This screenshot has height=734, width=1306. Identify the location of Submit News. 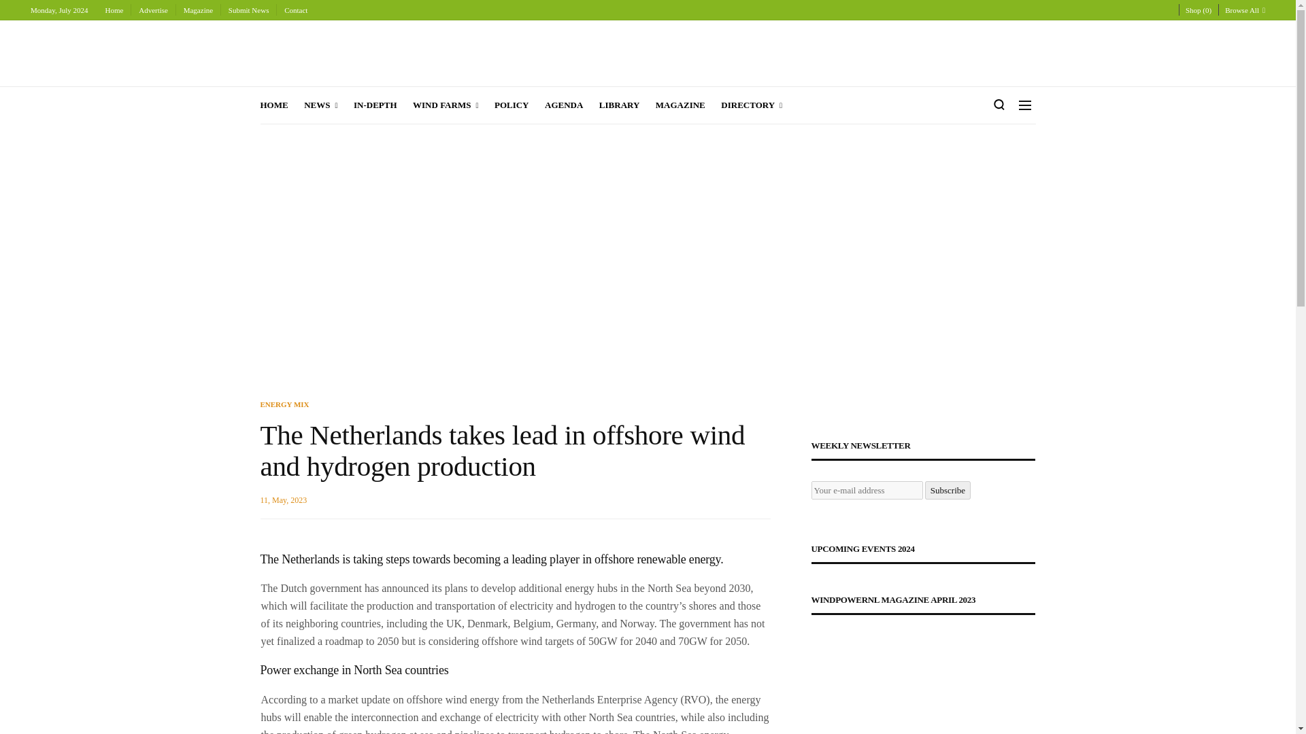
(249, 11).